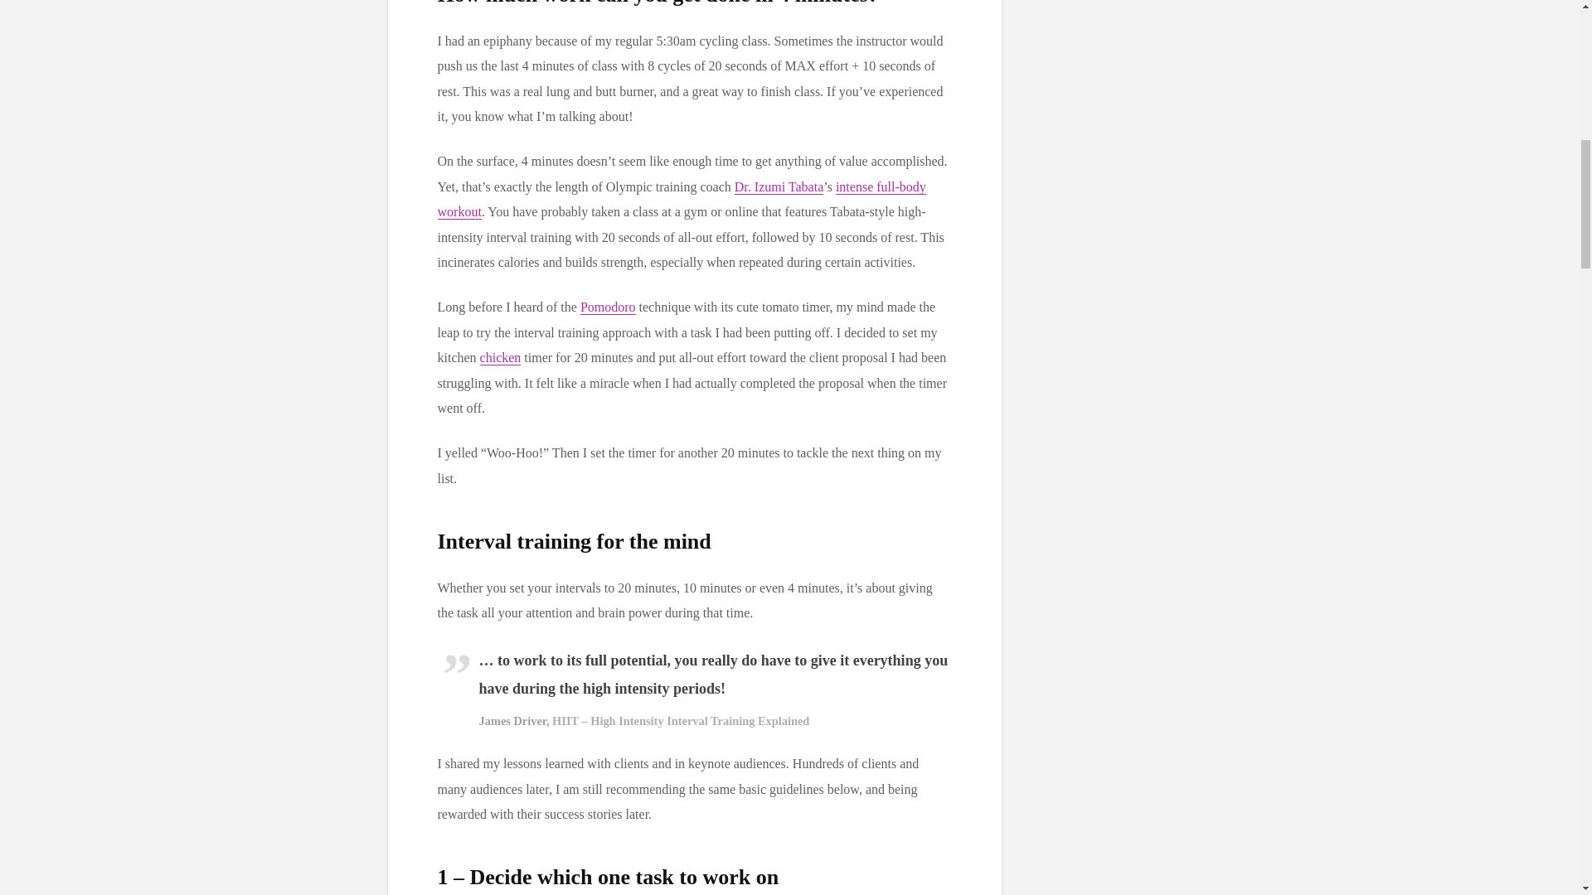  I want to click on Pomodoro, so click(608, 307).